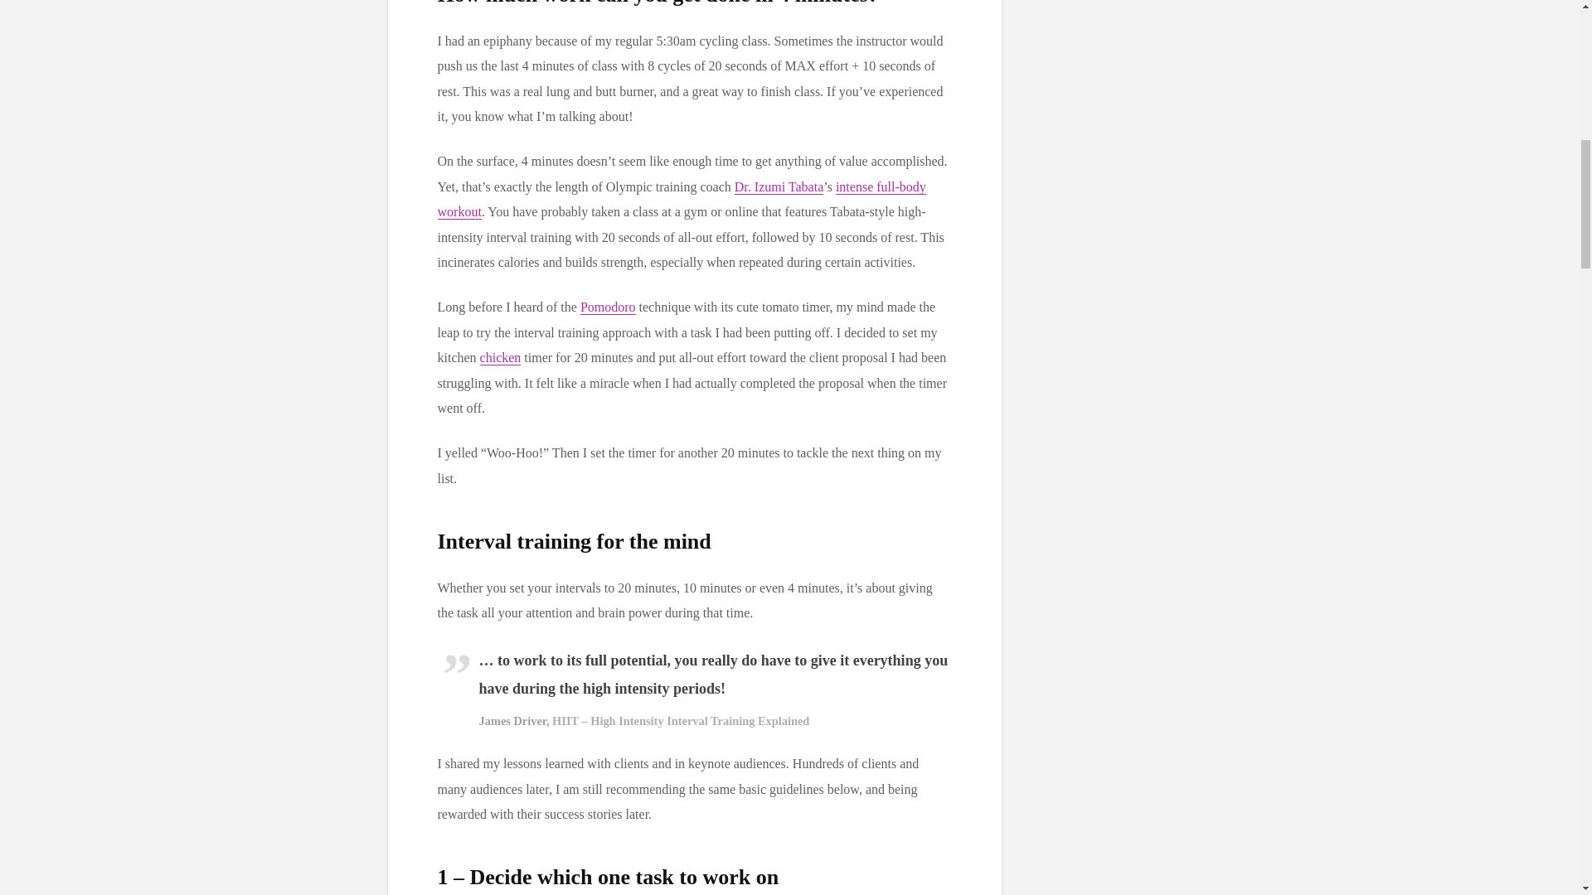  I want to click on Pomodoro, so click(608, 307).